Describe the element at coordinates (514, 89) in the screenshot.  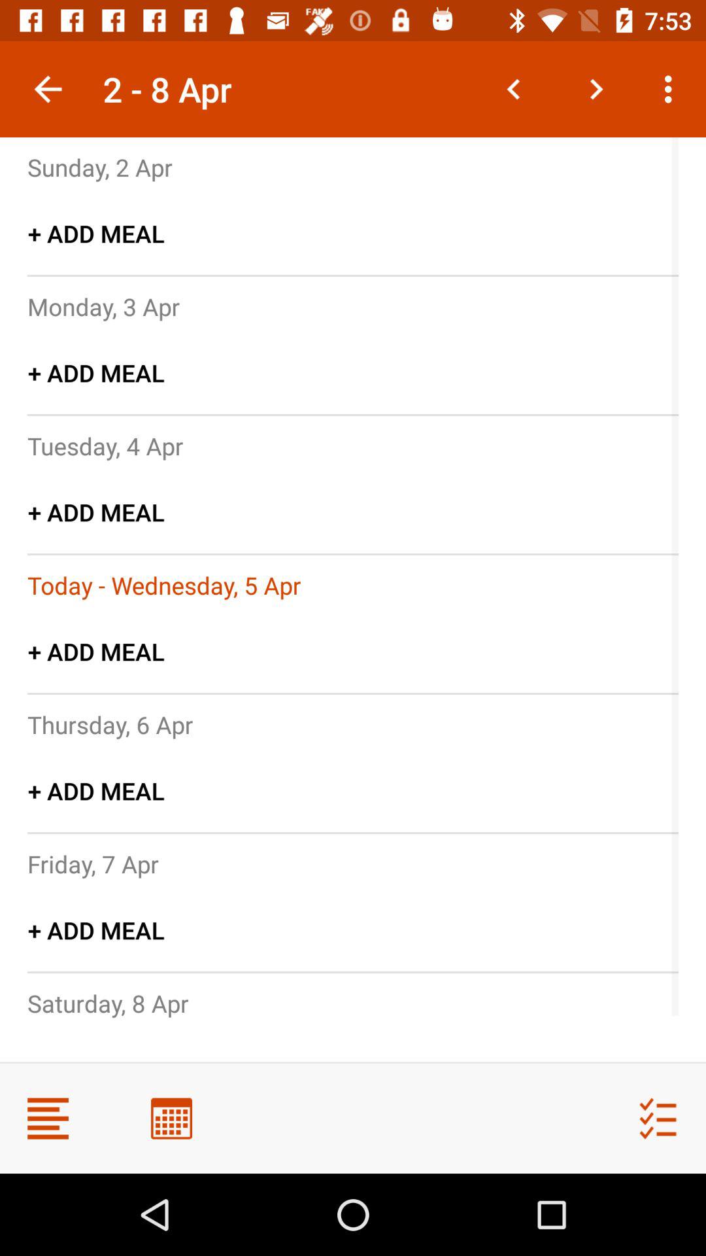
I see `go to previous` at that location.